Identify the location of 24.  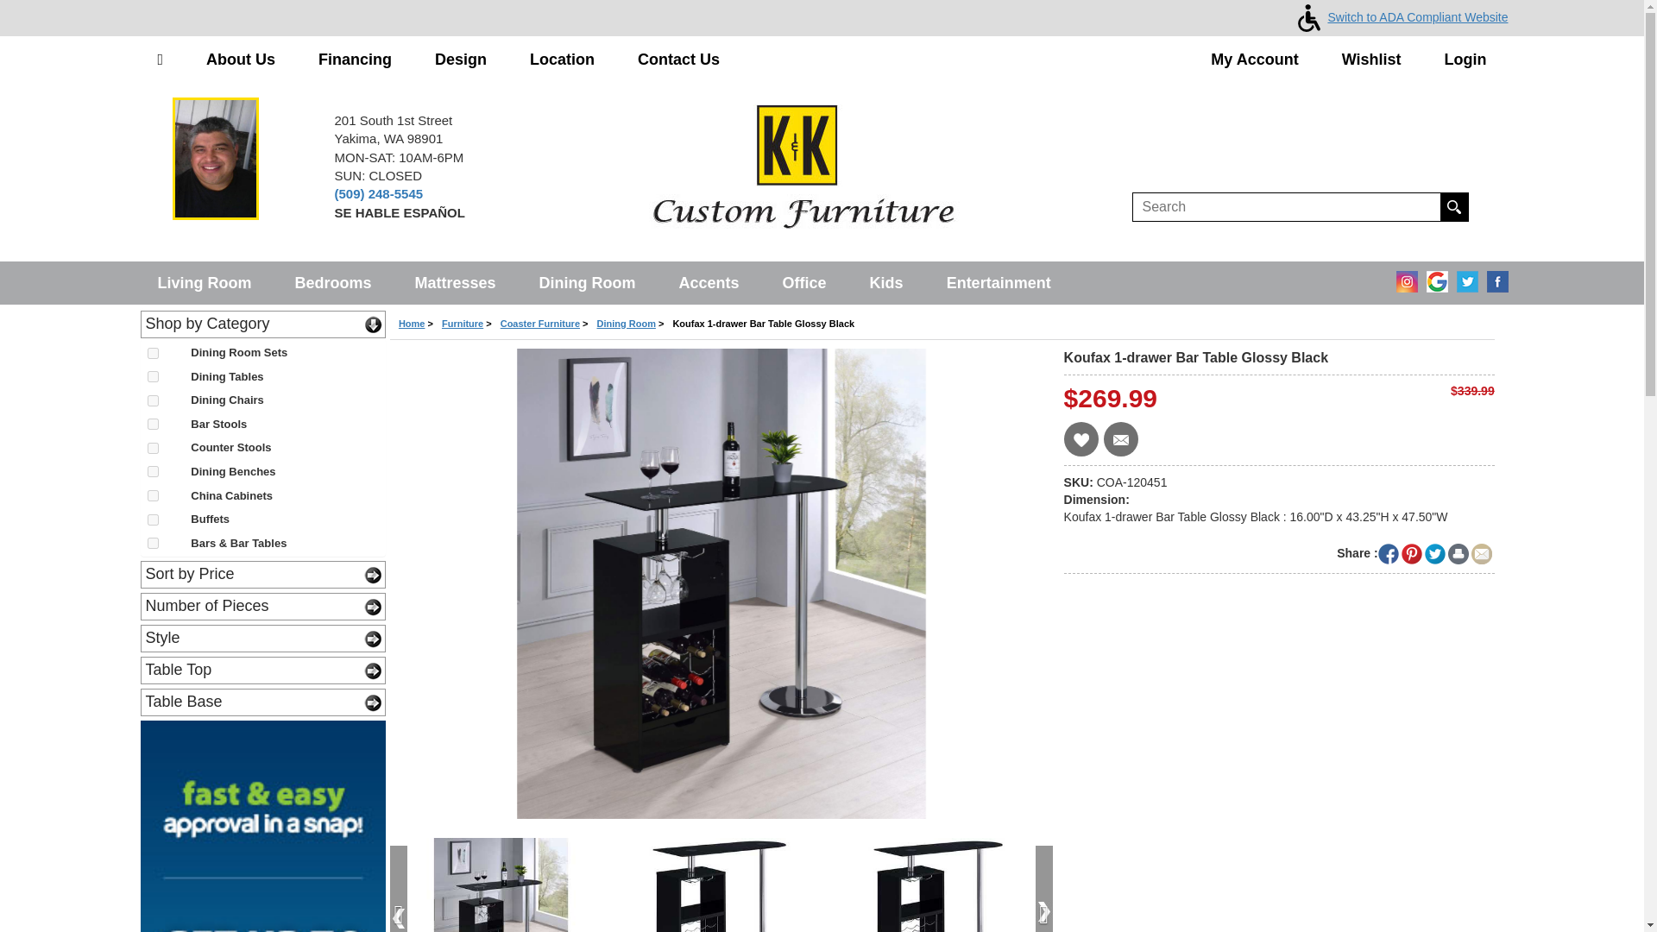
(152, 423).